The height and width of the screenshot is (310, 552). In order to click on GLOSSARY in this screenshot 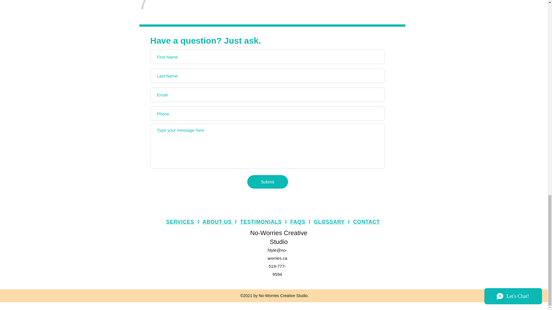, I will do `click(329, 222)`.